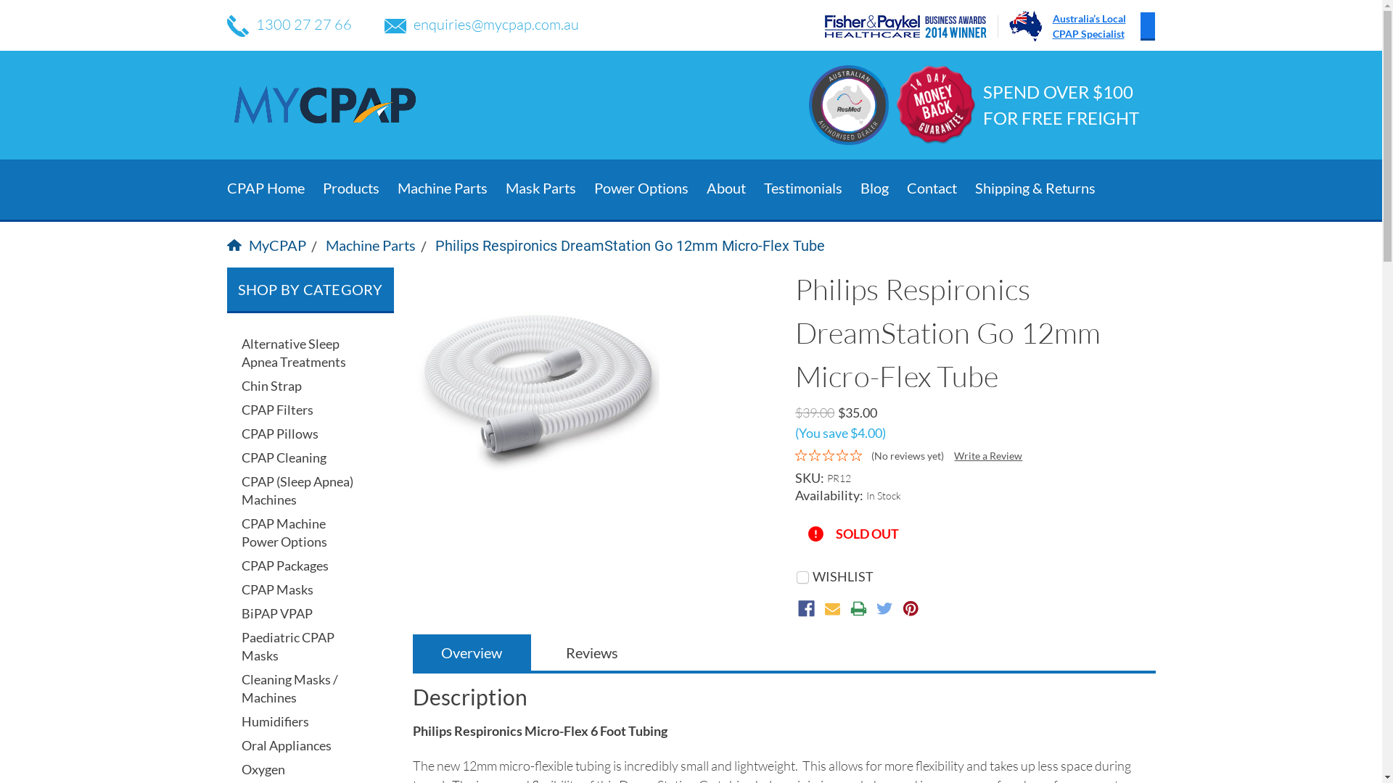 This screenshot has width=1393, height=783. What do you see at coordinates (297, 533) in the screenshot?
I see `CPAP Machine Power Options` at bounding box center [297, 533].